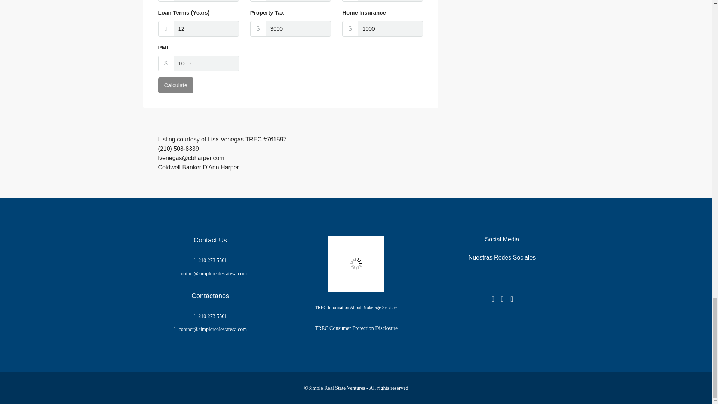 The width and height of the screenshot is (718, 404). I want to click on 1000, so click(390, 29).